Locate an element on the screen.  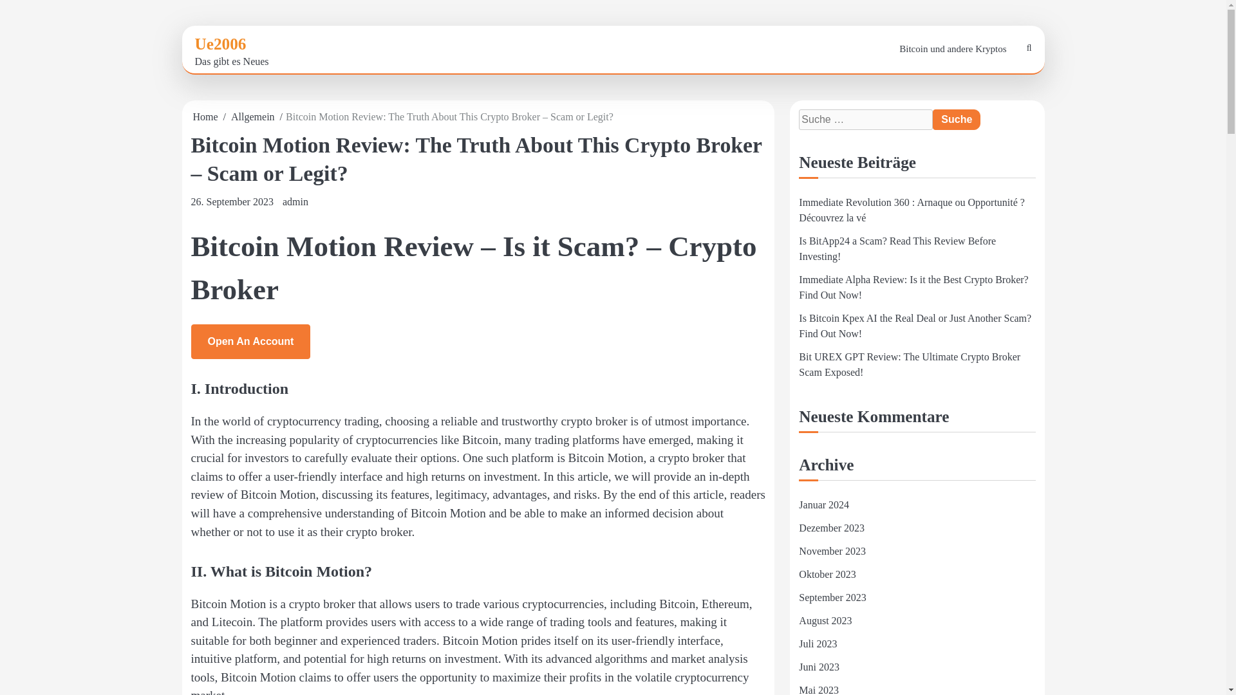
Is BitApp24 a Scam? Read This Review Before Investing! is located at coordinates (897, 248).